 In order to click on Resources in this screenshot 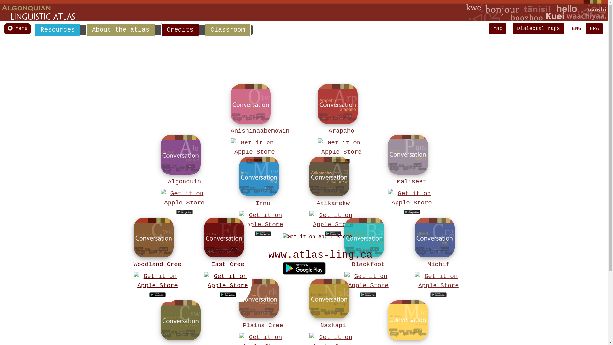, I will do `click(57, 30)`.